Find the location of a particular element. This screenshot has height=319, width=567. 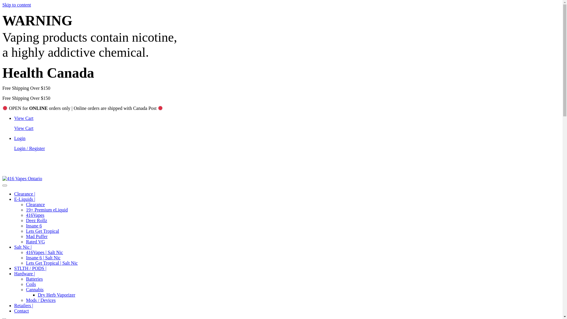

Insane 6 | Salt Nic is located at coordinates (43, 258).